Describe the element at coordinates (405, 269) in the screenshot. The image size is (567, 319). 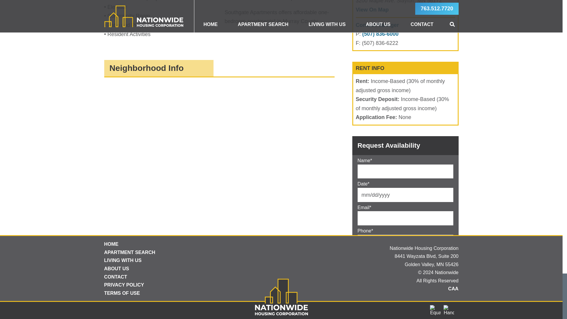
I see `Privacy Policy` at that location.